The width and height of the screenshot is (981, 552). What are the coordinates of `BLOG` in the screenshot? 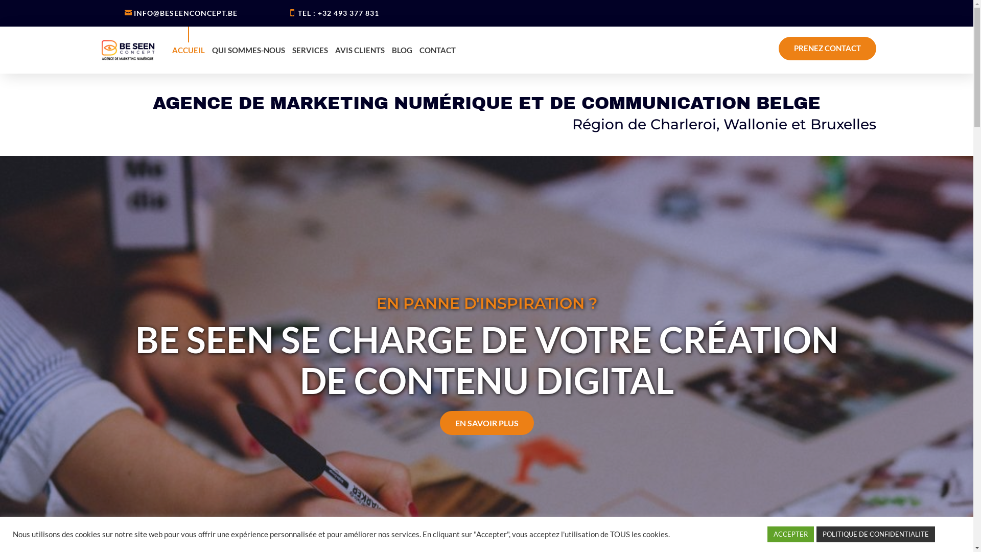 It's located at (402, 50).